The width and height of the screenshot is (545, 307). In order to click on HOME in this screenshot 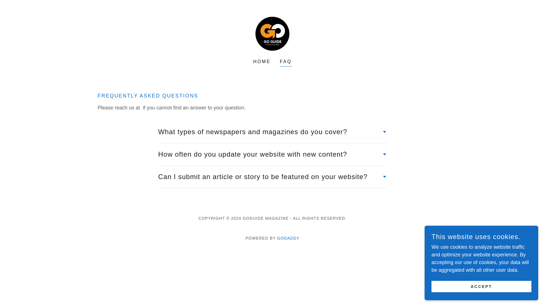, I will do `click(262, 61)`.